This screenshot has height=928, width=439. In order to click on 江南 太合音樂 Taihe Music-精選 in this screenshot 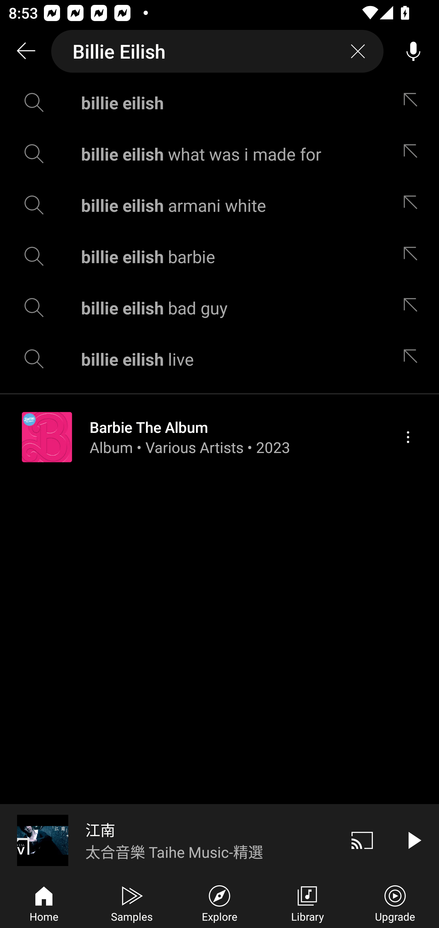, I will do `click(168, 840)`.